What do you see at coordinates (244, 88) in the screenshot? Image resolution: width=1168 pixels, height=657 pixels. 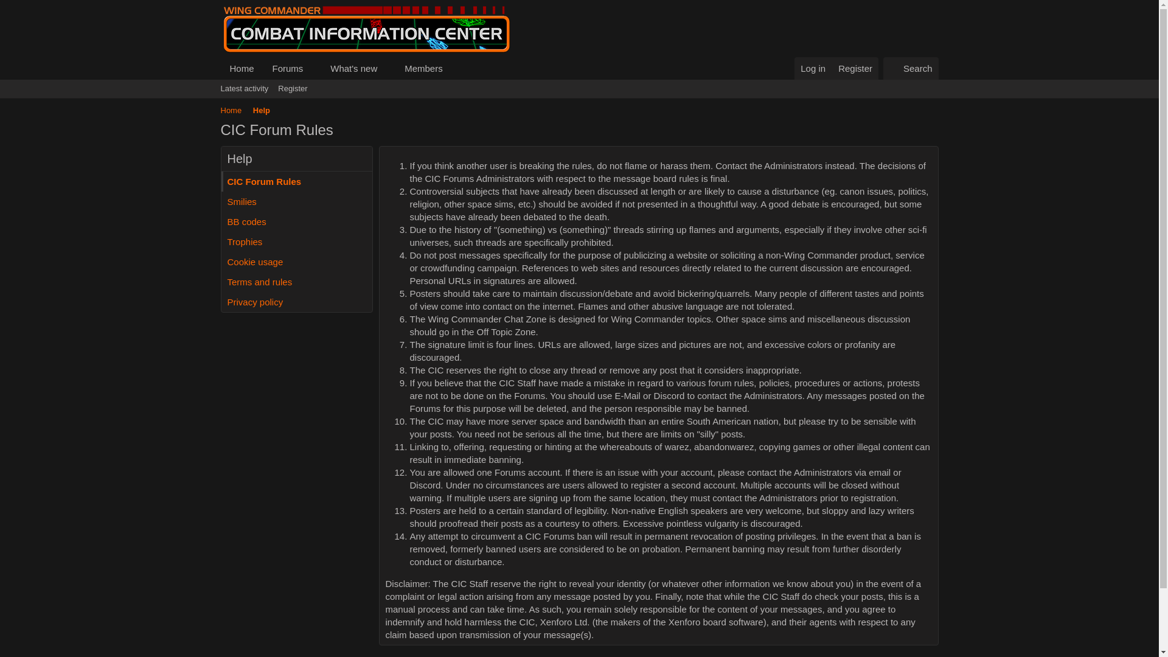 I see `Latest activity` at bounding box center [244, 88].